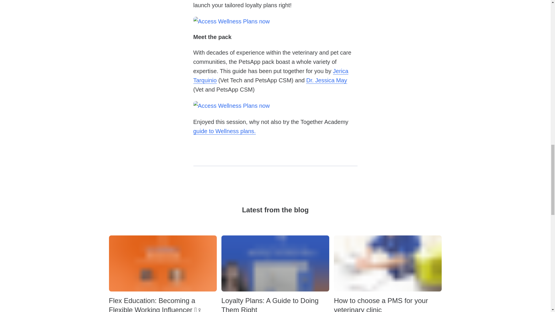  What do you see at coordinates (224, 131) in the screenshot?
I see `guide to Wellness plans.` at bounding box center [224, 131].